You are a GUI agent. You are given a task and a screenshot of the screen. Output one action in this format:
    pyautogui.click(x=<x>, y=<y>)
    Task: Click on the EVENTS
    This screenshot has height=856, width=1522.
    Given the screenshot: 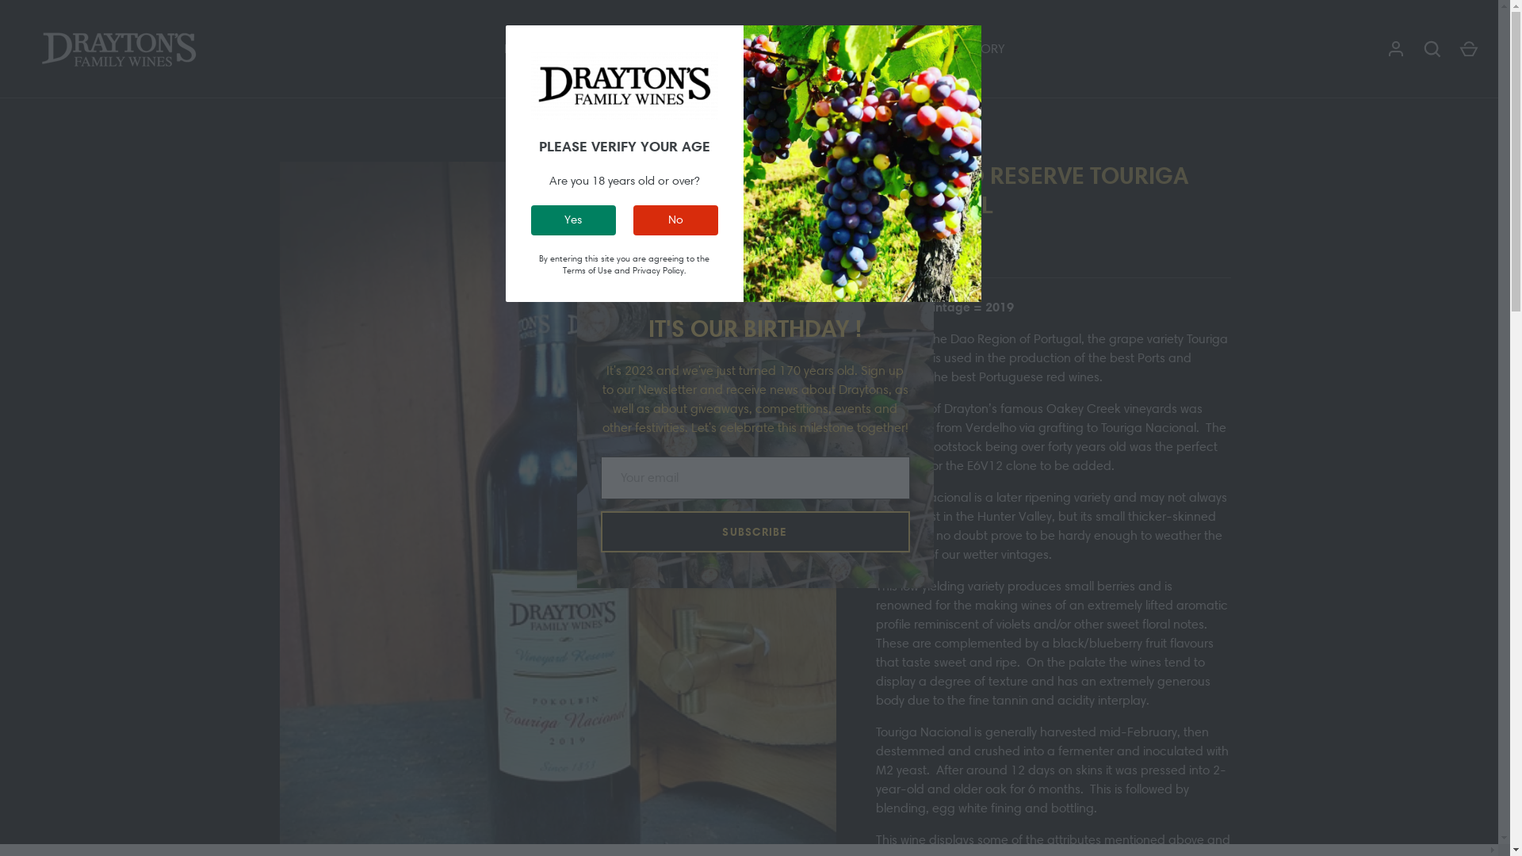 What is the action you would take?
    pyautogui.click(x=790, y=49)
    